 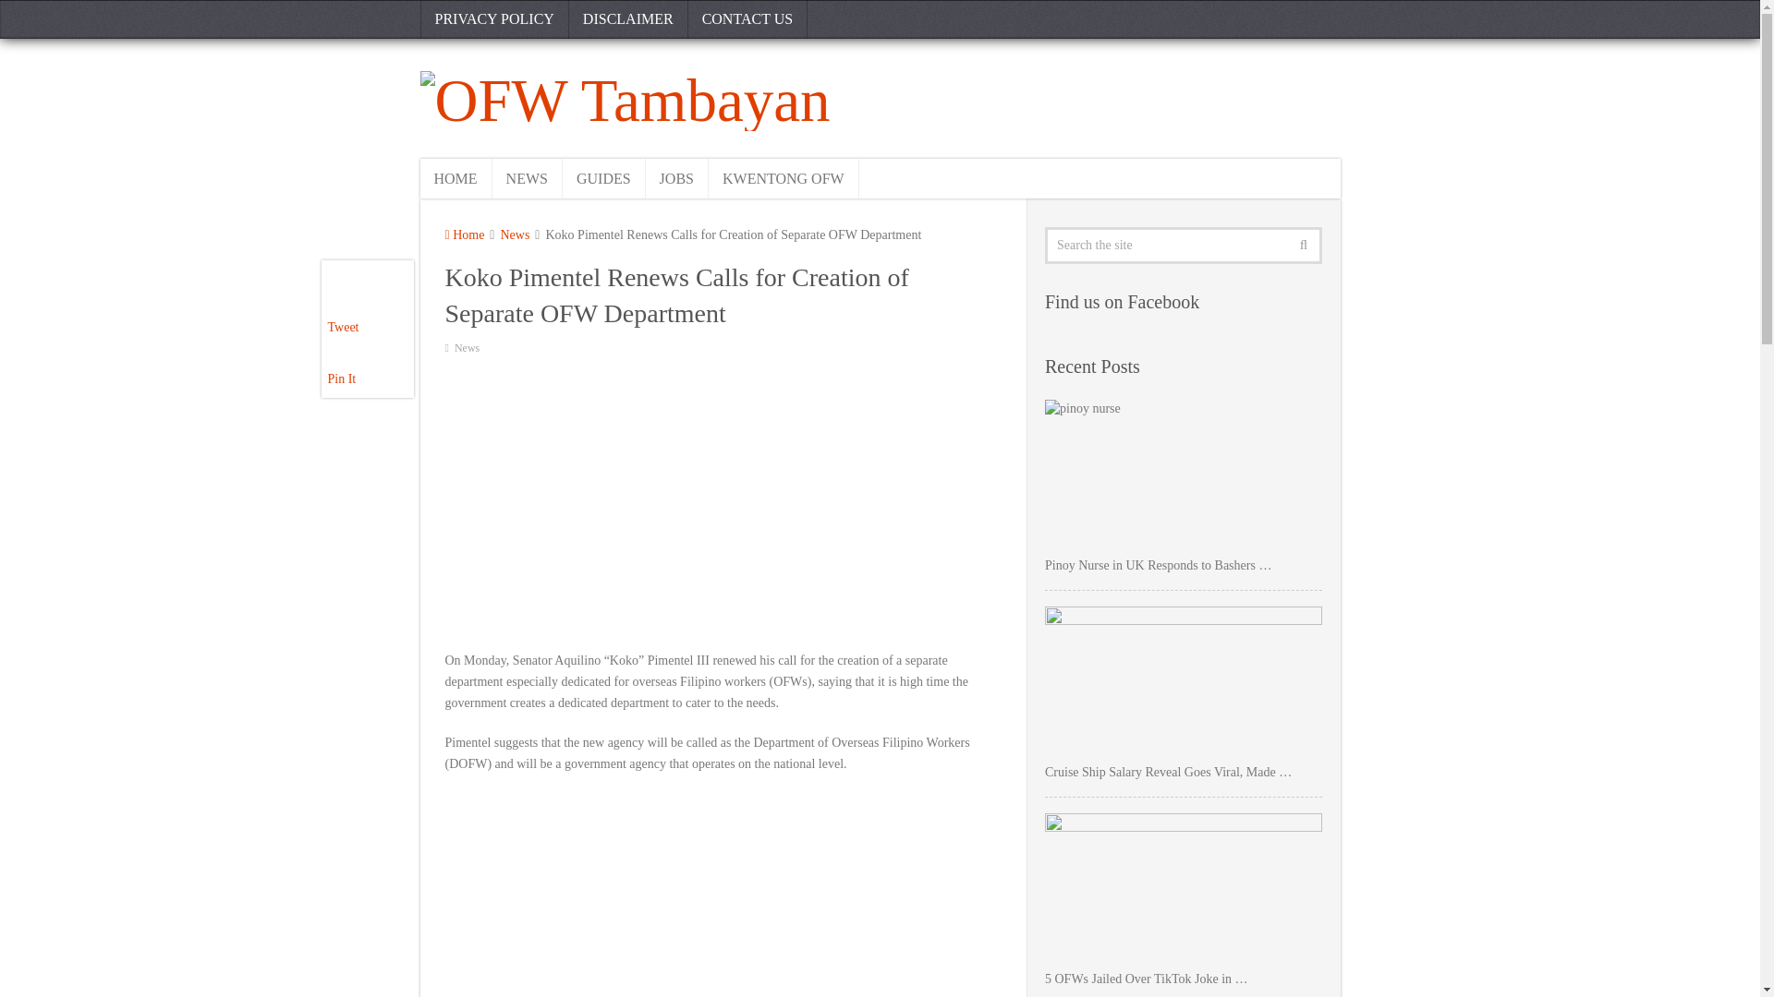 What do you see at coordinates (527, 177) in the screenshot?
I see `NEWS` at bounding box center [527, 177].